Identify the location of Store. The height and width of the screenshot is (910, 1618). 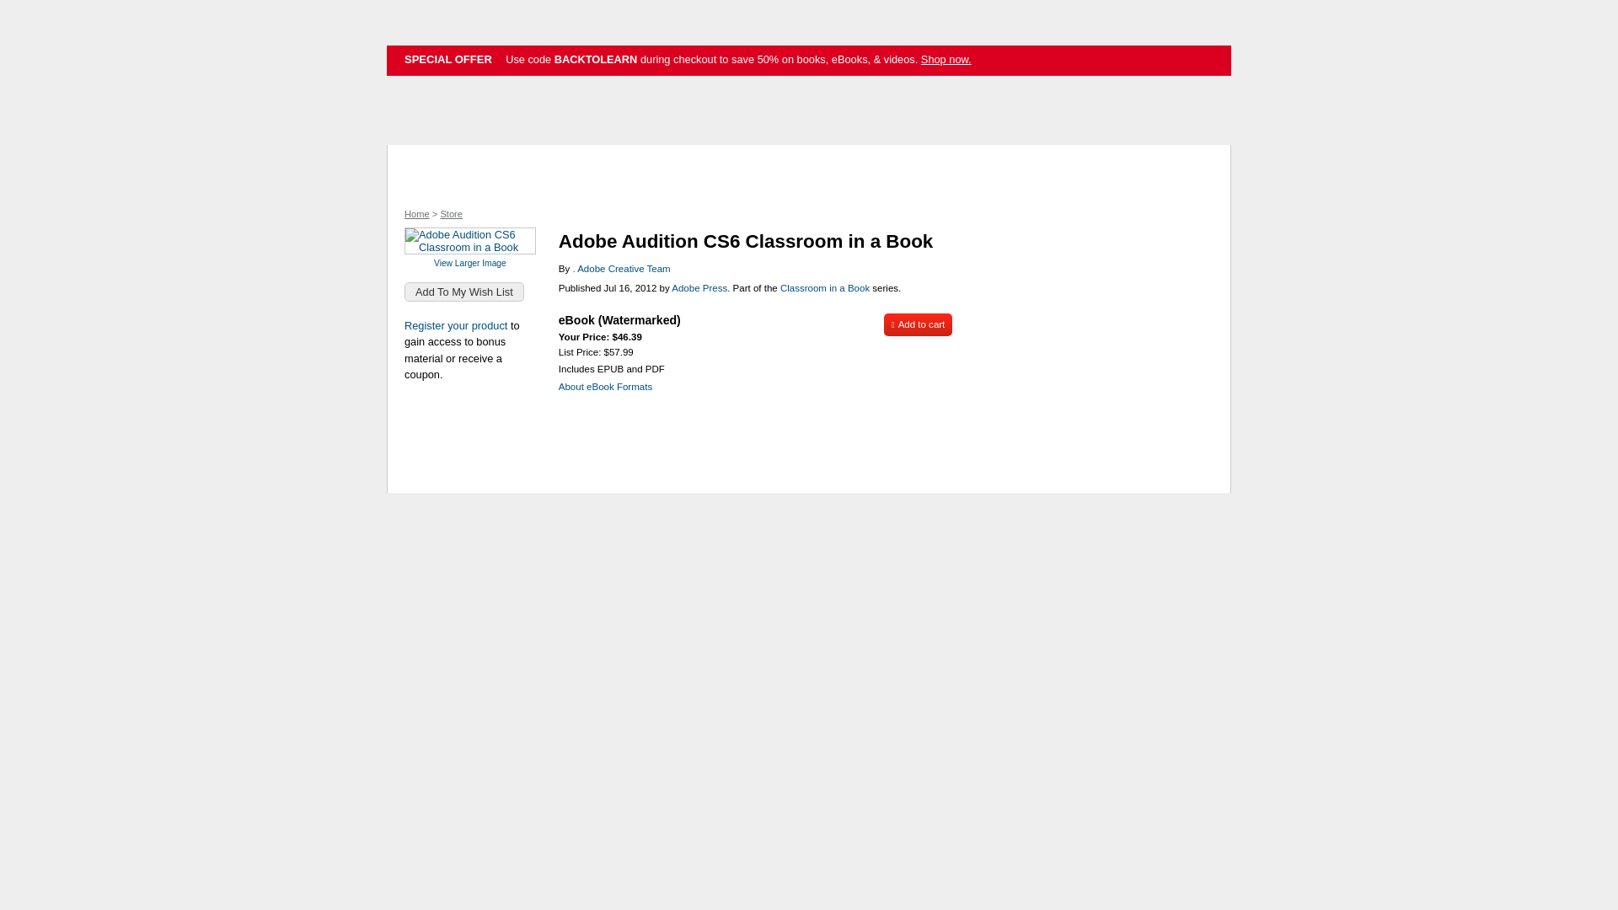
(452, 214).